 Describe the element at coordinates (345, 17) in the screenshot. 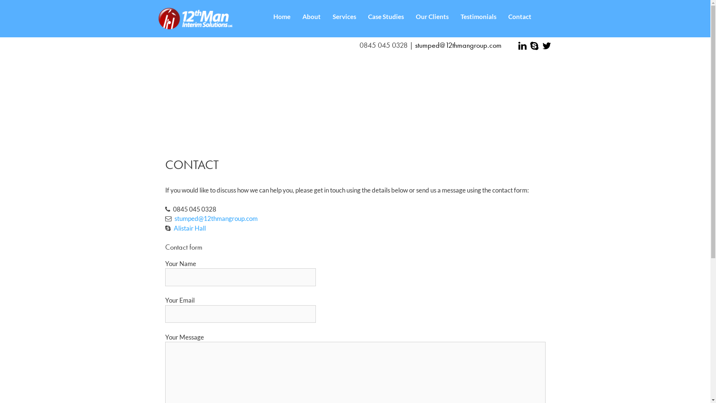

I see `Services` at that location.